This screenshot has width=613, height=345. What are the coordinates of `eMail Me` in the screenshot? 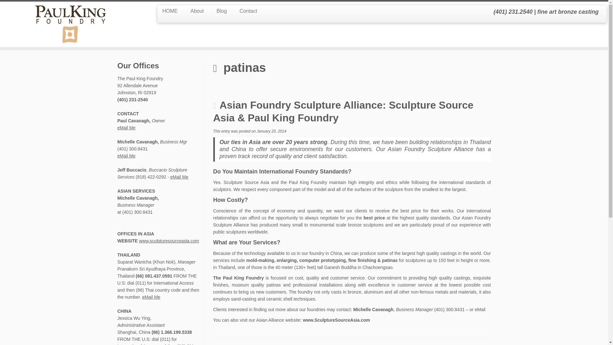 It's located at (151, 297).